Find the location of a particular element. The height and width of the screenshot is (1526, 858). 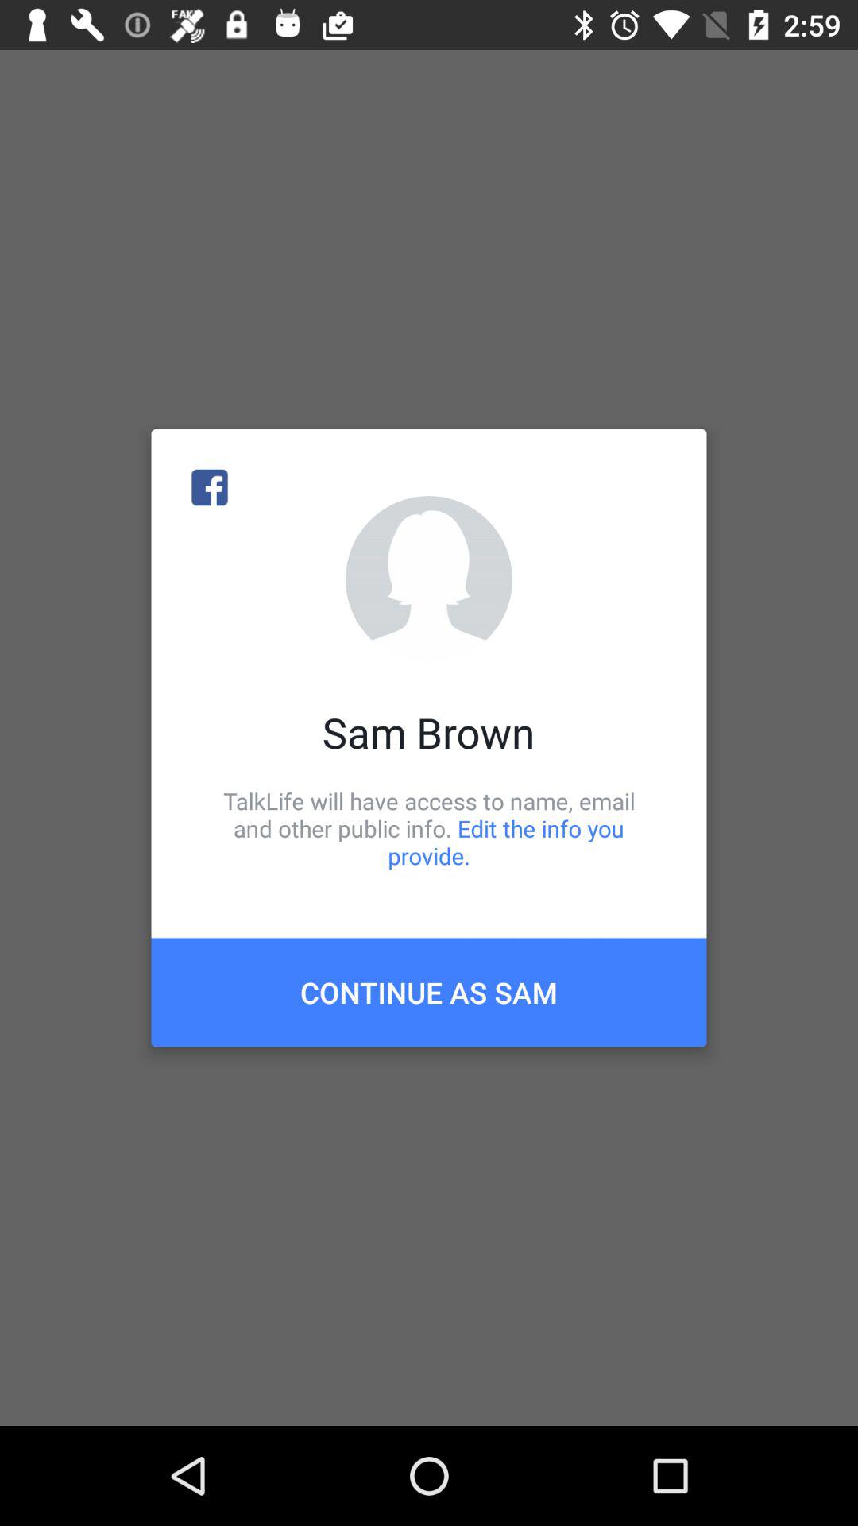

flip to the talklife will have is located at coordinates (429, 828).